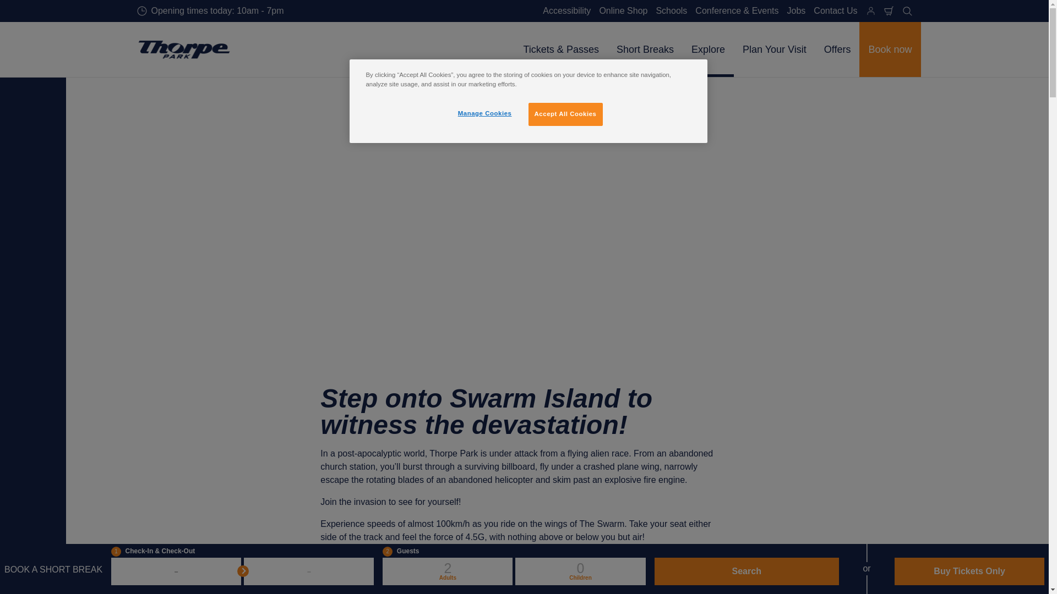  What do you see at coordinates (623, 11) in the screenshot?
I see `Online Shop` at bounding box center [623, 11].